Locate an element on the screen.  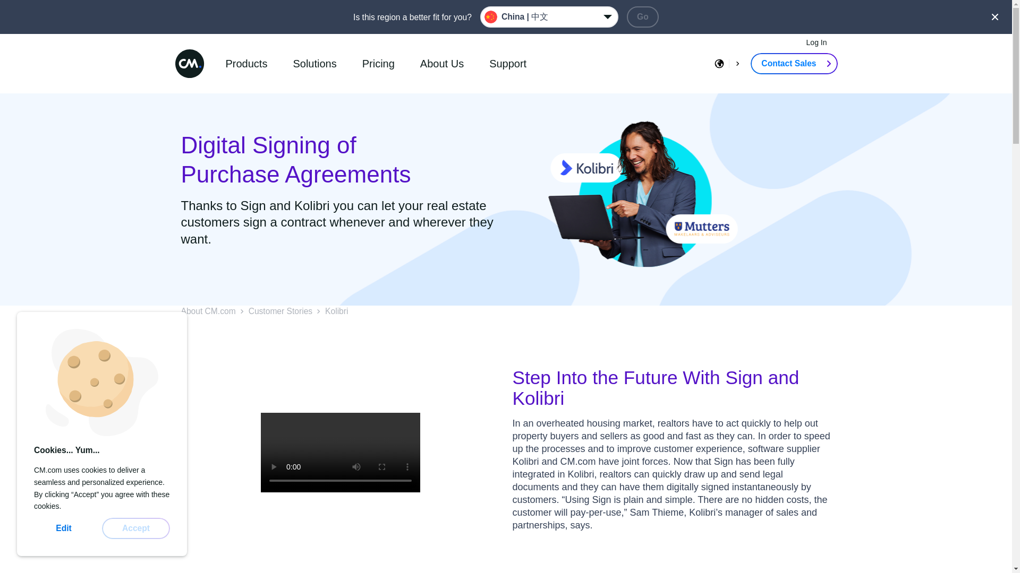
Log In is located at coordinates (816, 42).